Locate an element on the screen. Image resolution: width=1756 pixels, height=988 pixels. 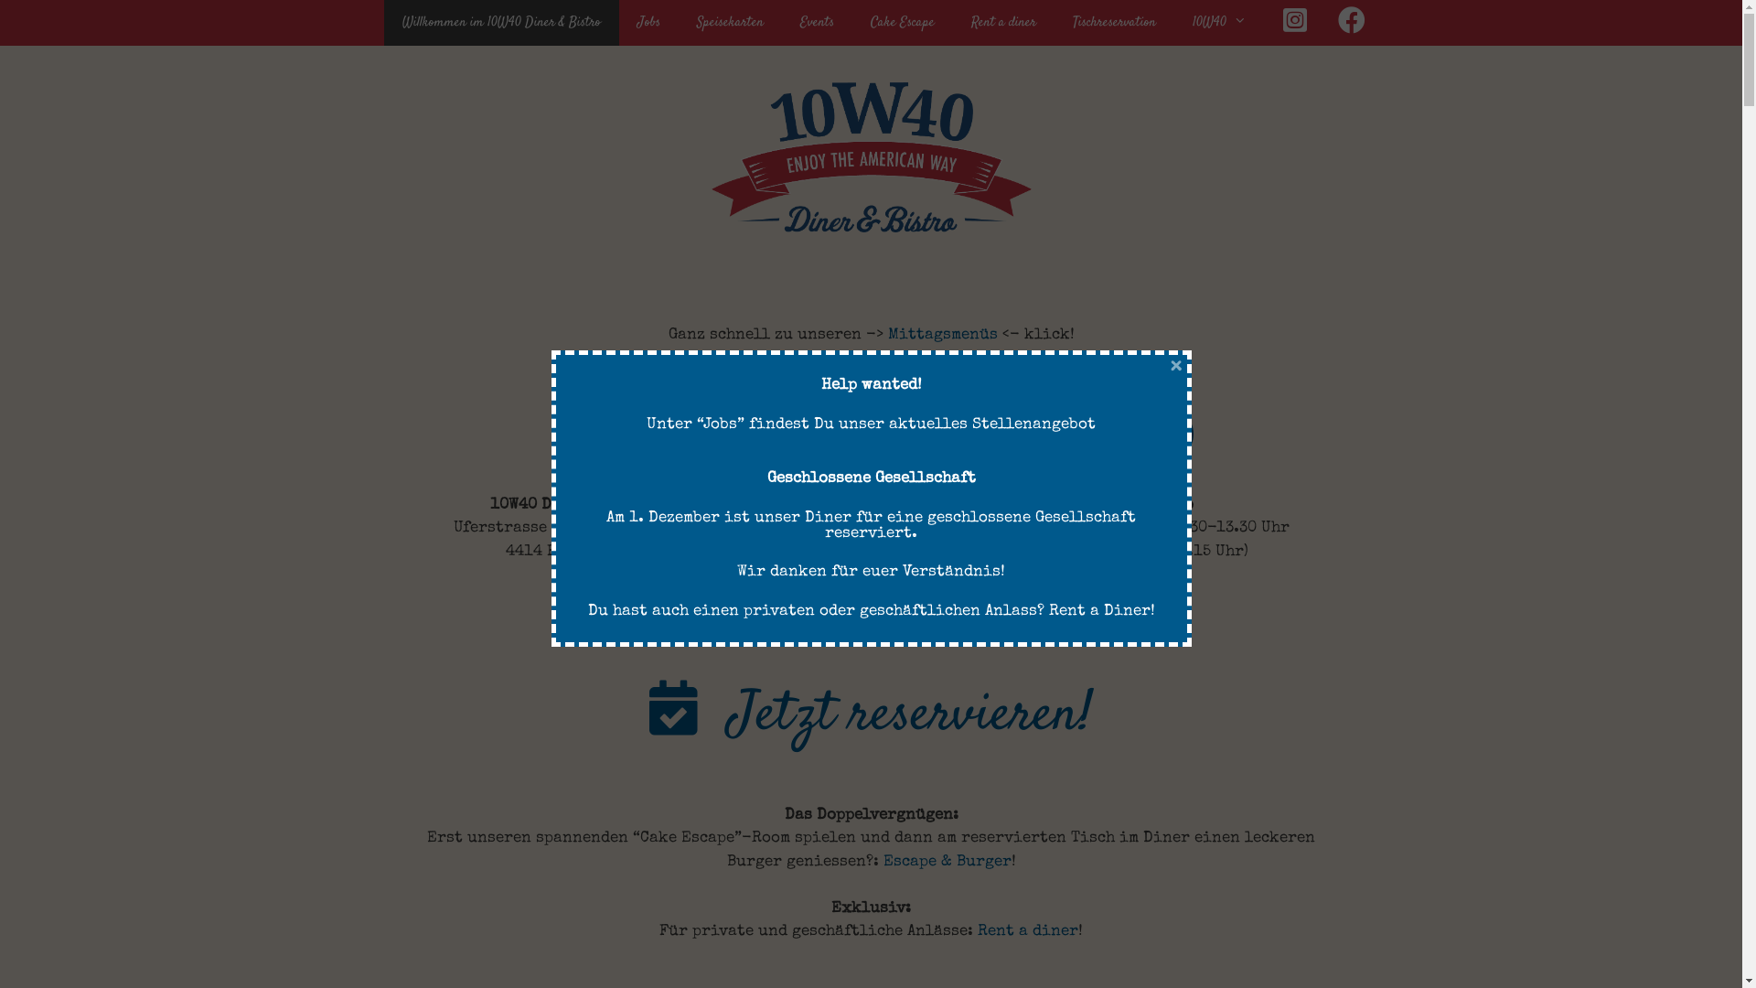
Escape & Burger is located at coordinates (948, 862).